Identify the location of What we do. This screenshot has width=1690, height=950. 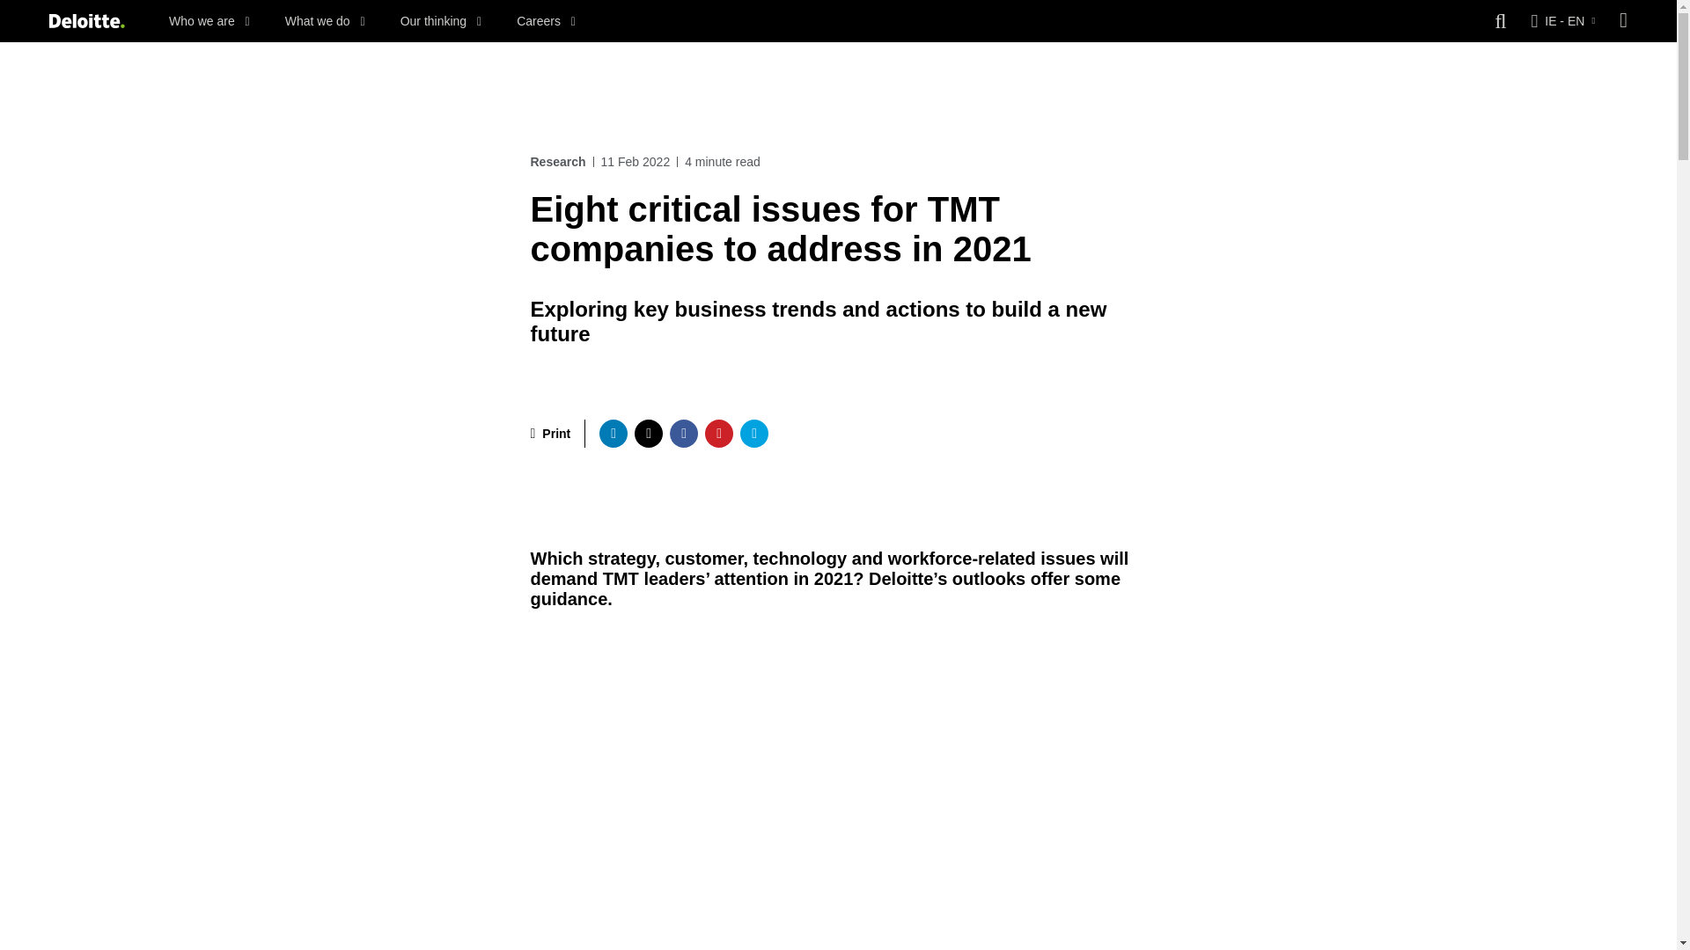
(325, 21).